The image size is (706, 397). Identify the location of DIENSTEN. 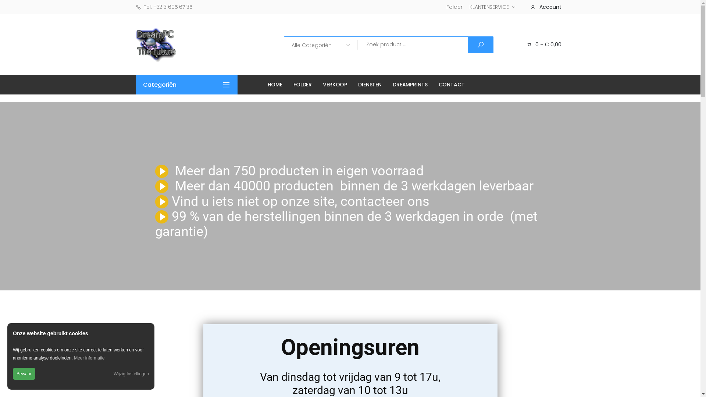
(370, 85).